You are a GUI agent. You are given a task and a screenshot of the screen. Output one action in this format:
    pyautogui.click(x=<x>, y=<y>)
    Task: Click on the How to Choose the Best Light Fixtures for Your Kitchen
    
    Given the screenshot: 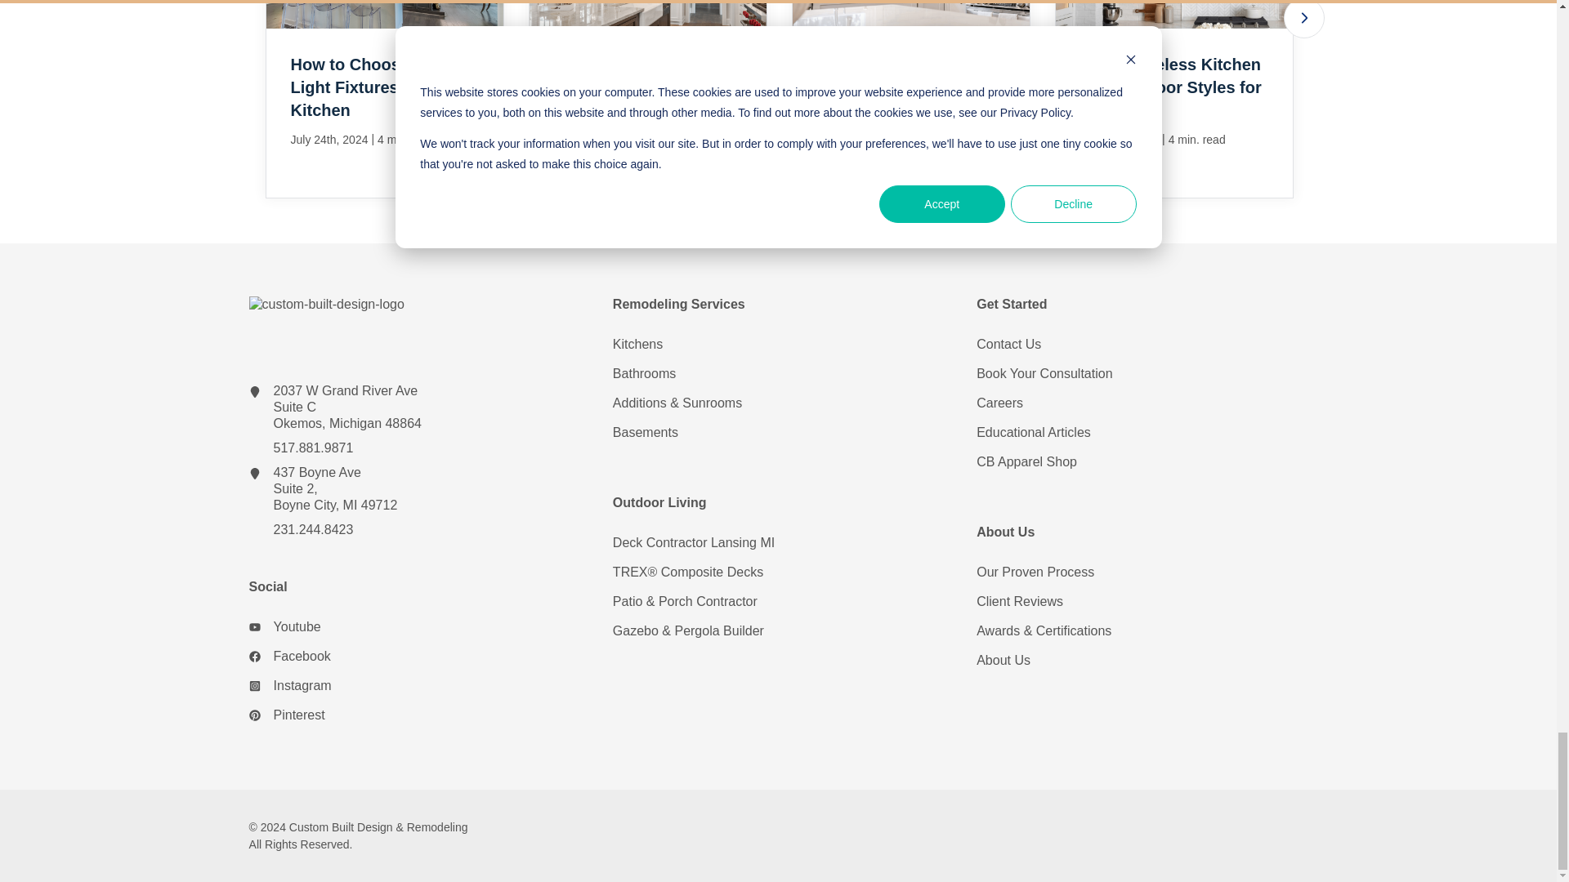 What is the action you would take?
    pyautogui.click(x=384, y=100)
    